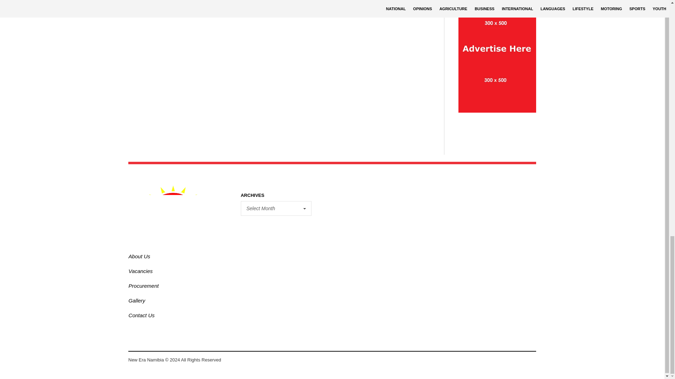 The image size is (675, 379). Describe the element at coordinates (141, 271) in the screenshot. I see `Vacancies` at that location.